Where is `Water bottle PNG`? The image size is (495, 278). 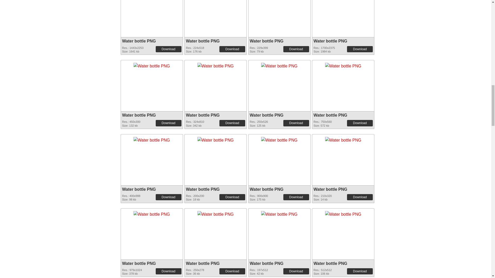
Water bottle PNG is located at coordinates (152, 65).